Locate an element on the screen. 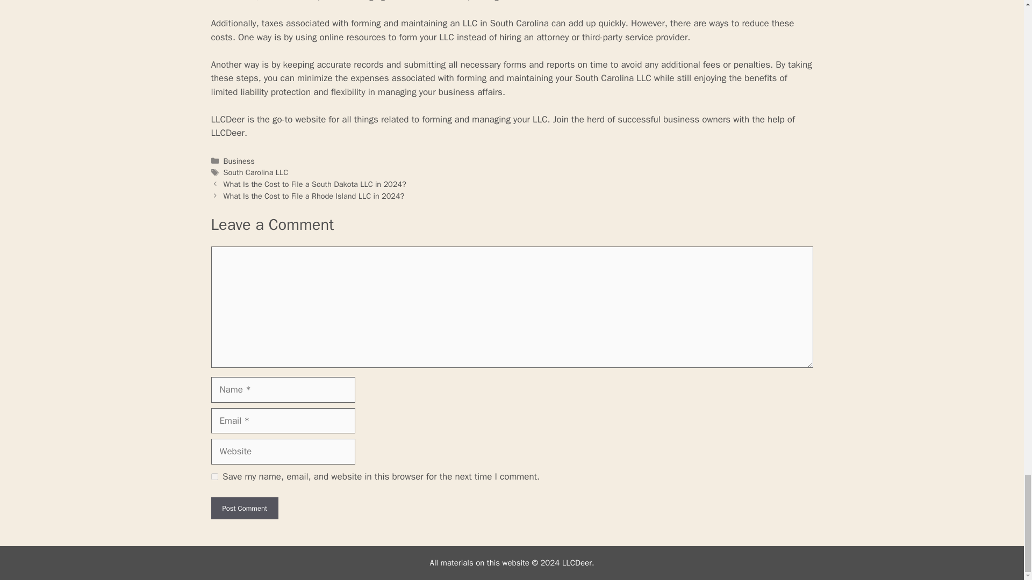 The width and height of the screenshot is (1032, 580). What Is the Cost to File a Rhode Island LLC in 2024? is located at coordinates (314, 195).